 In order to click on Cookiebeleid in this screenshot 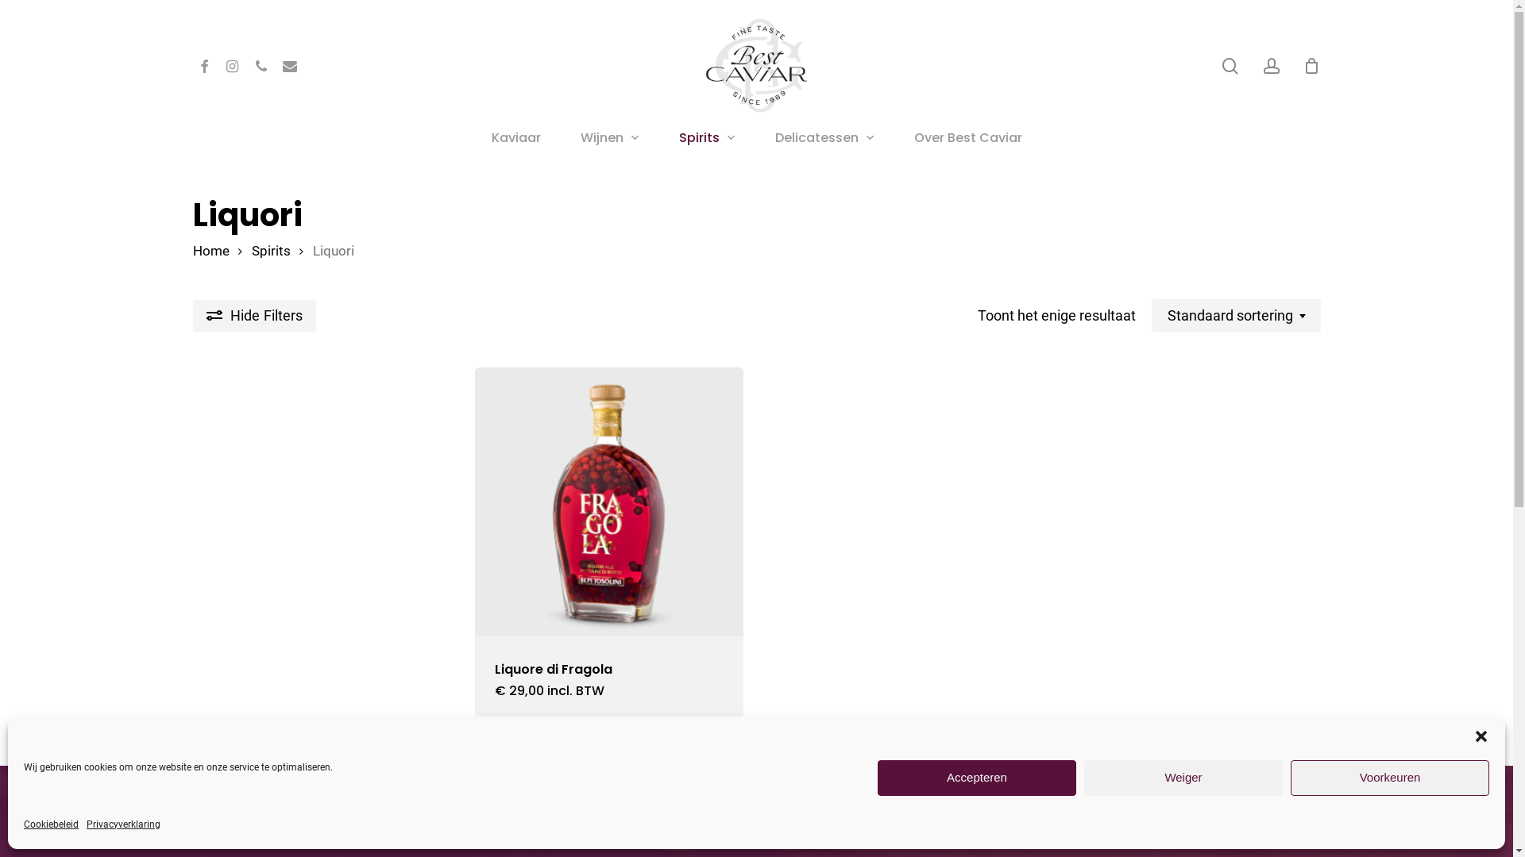, I will do `click(51, 824)`.